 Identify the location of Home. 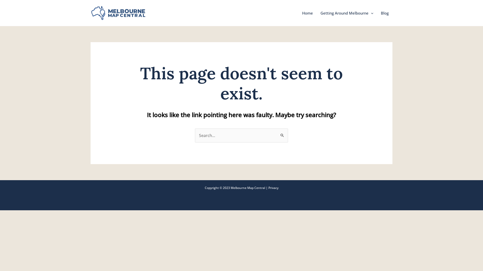
(307, 13).